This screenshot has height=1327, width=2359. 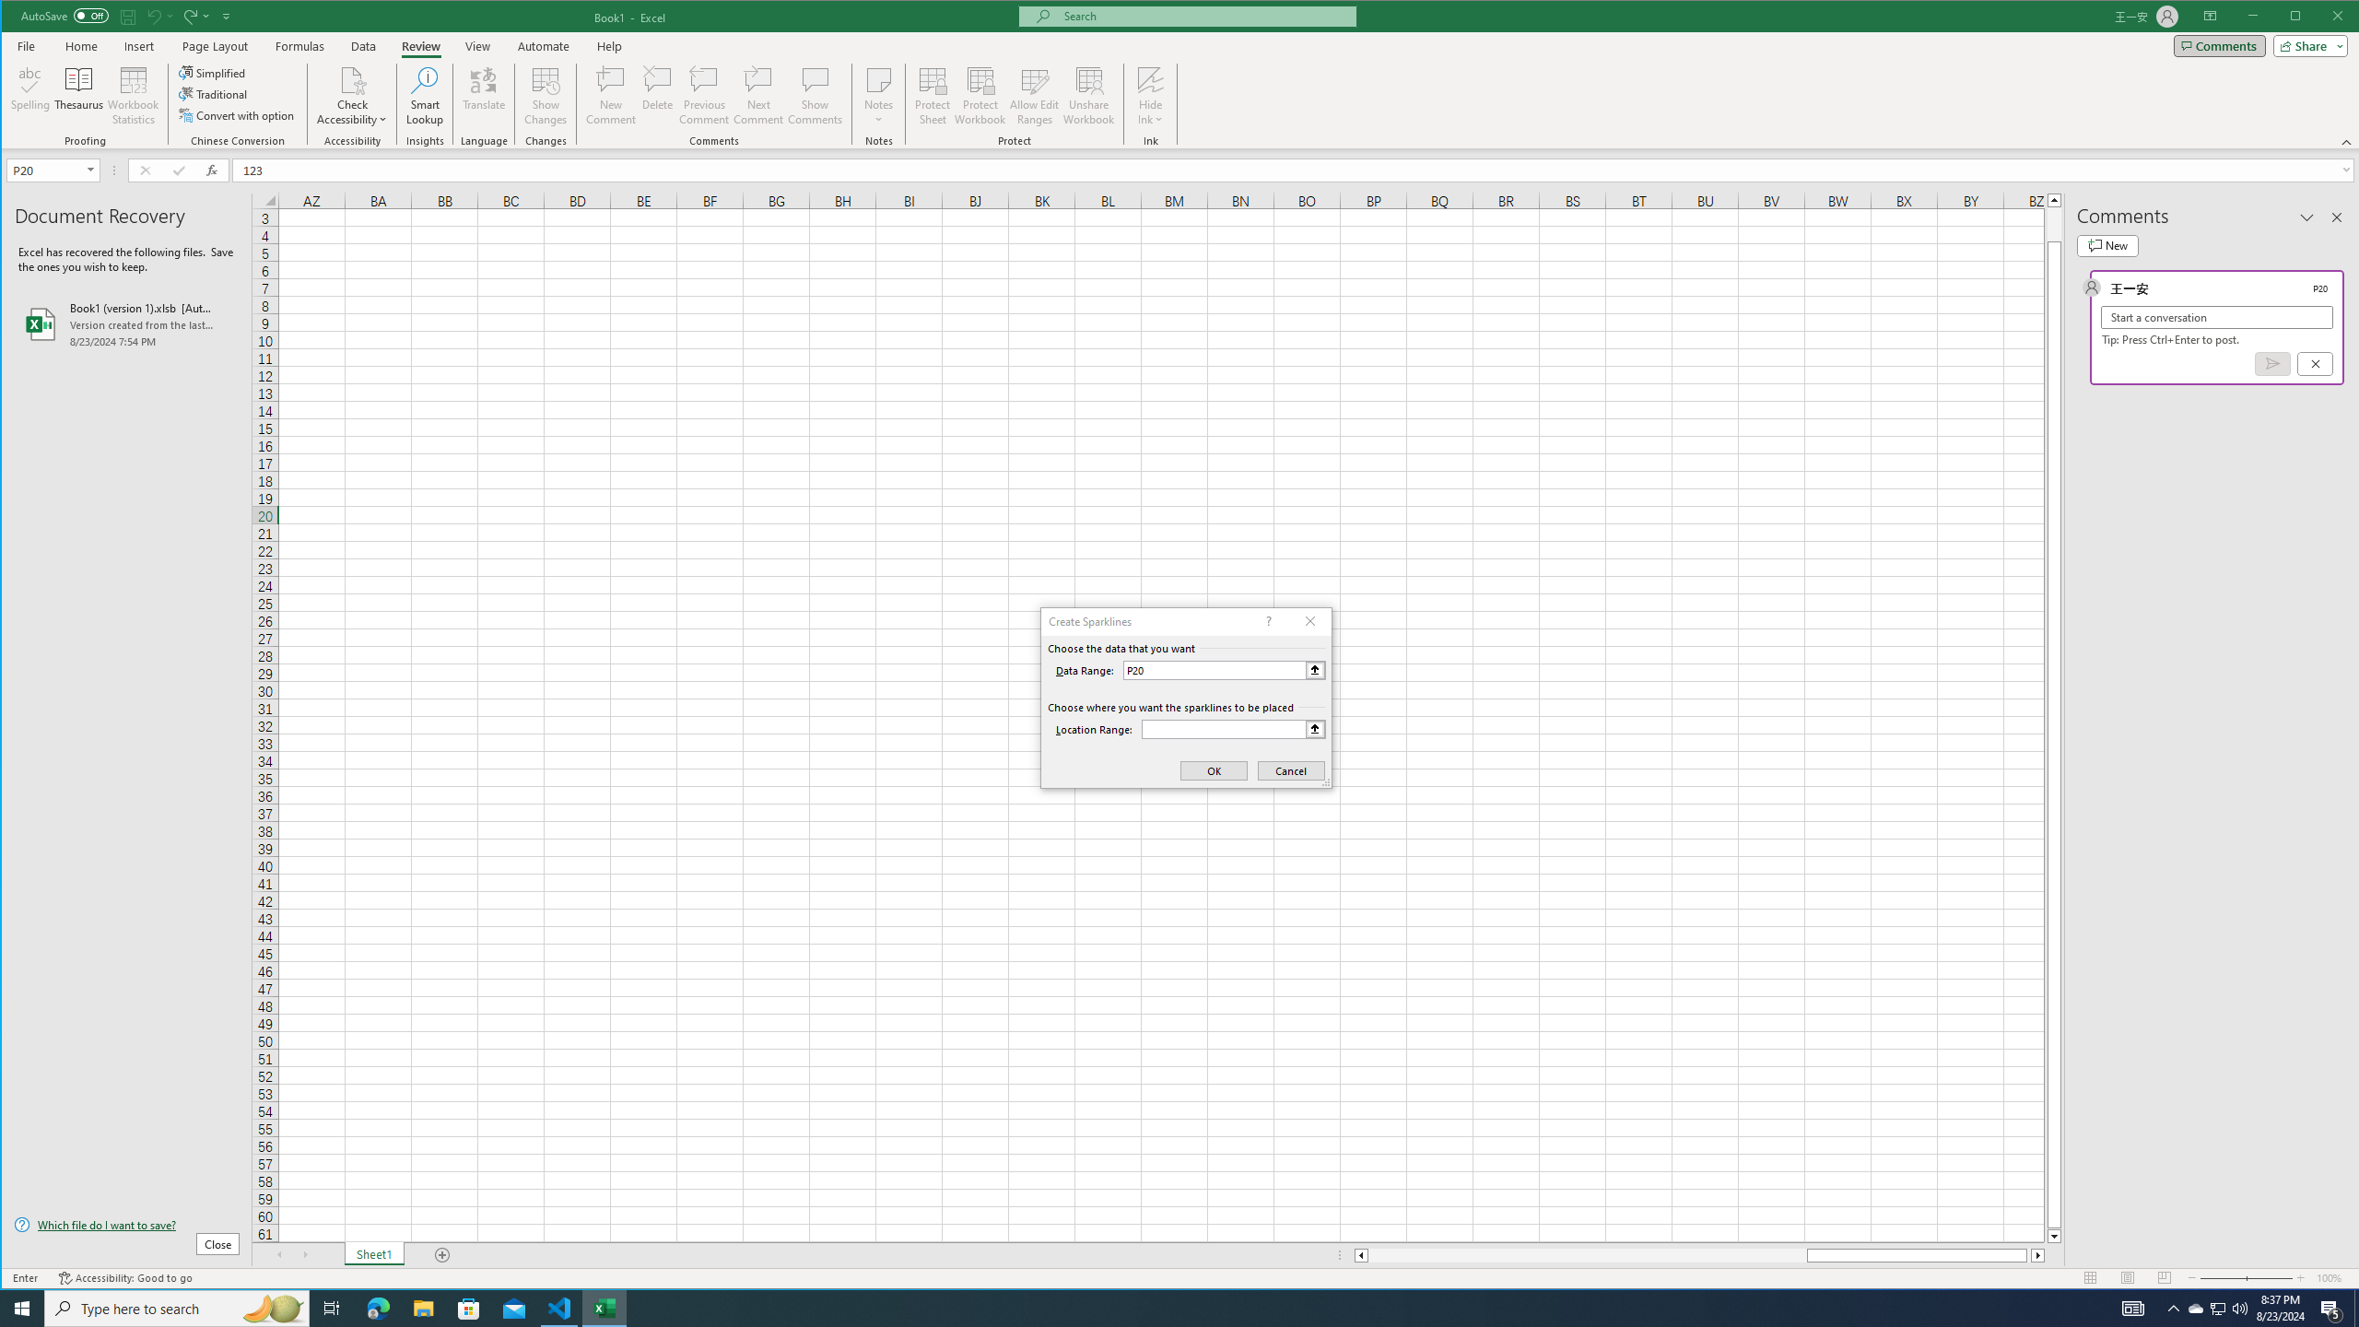 I want to click on Minimize, so click(x=2300, y=18).